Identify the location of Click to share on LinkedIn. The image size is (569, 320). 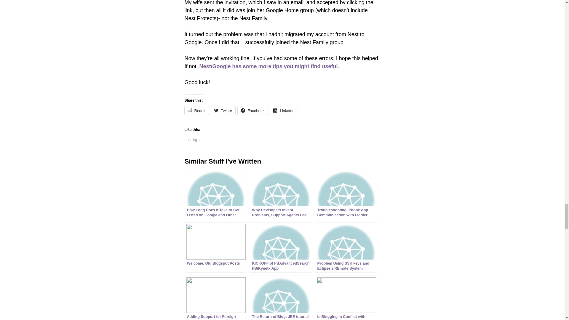
(284, 110).